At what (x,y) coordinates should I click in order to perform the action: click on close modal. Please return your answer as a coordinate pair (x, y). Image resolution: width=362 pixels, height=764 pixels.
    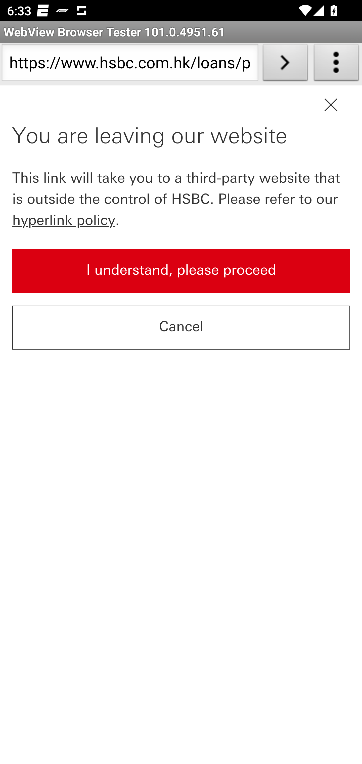
    Looking at the image, I should click on (331, 105).